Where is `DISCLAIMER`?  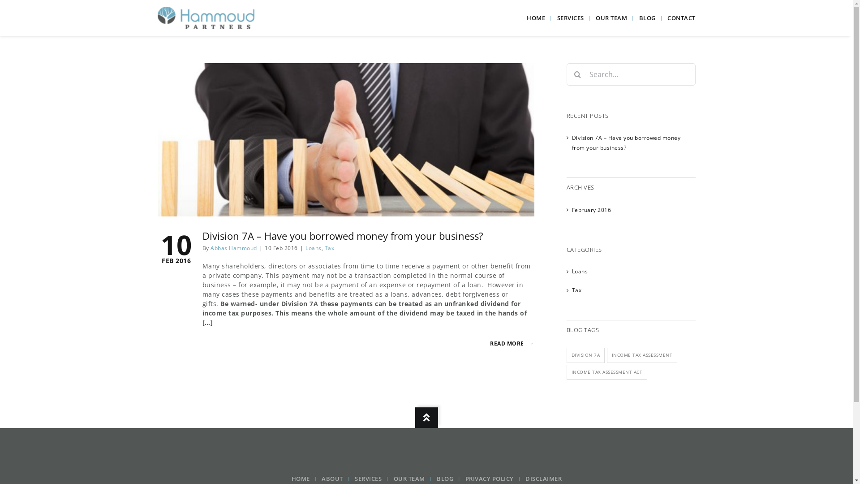 DISCLAIMER is located at coordinates (544, 479).